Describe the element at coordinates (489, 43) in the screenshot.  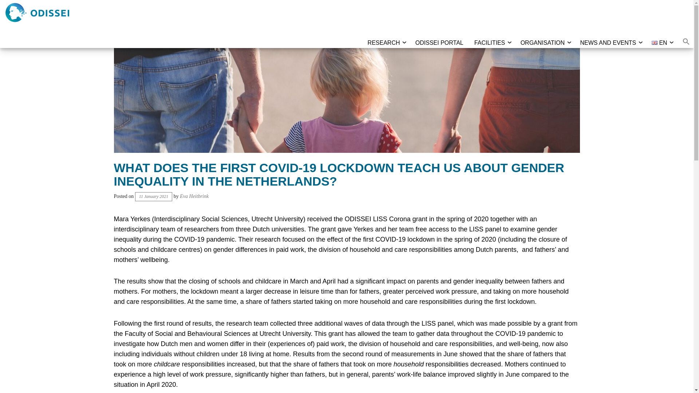
I see `FACILITIES` at that location.